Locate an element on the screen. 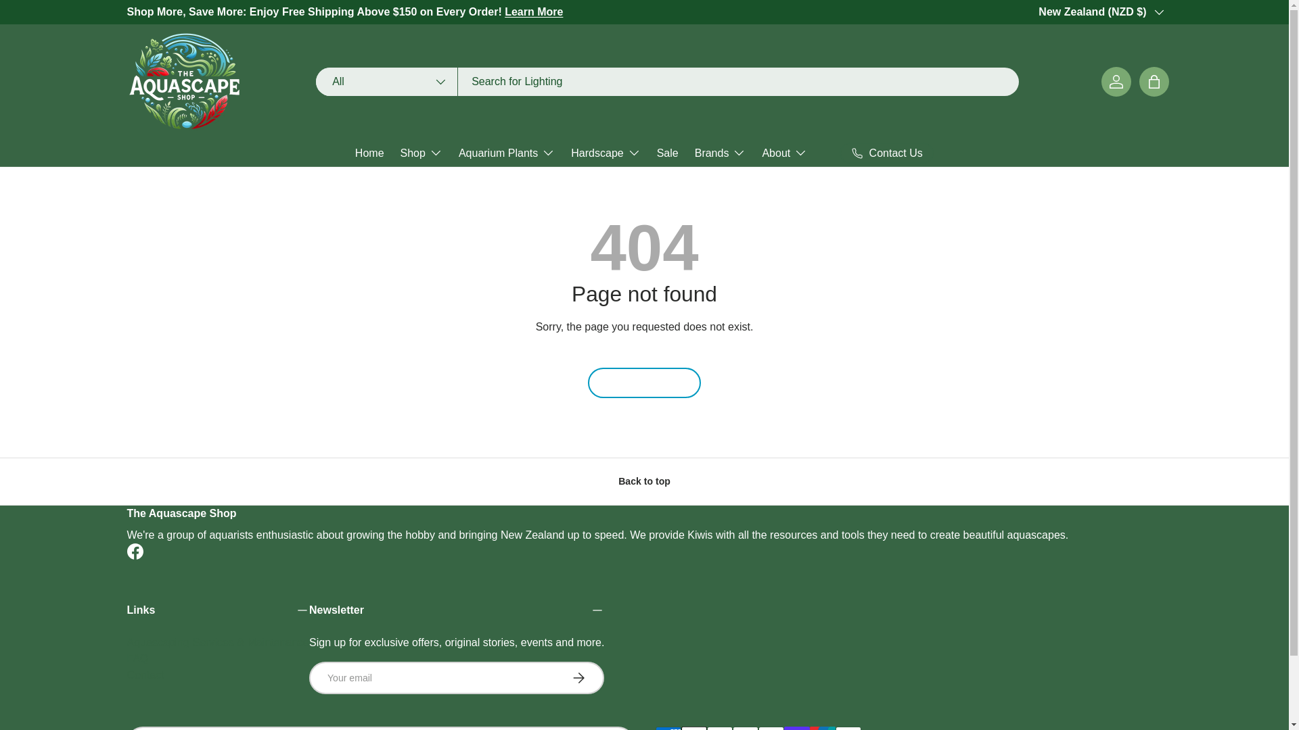 This screenshot has height=730, width=1299. Mastercard is located at coordinates (744, 728).